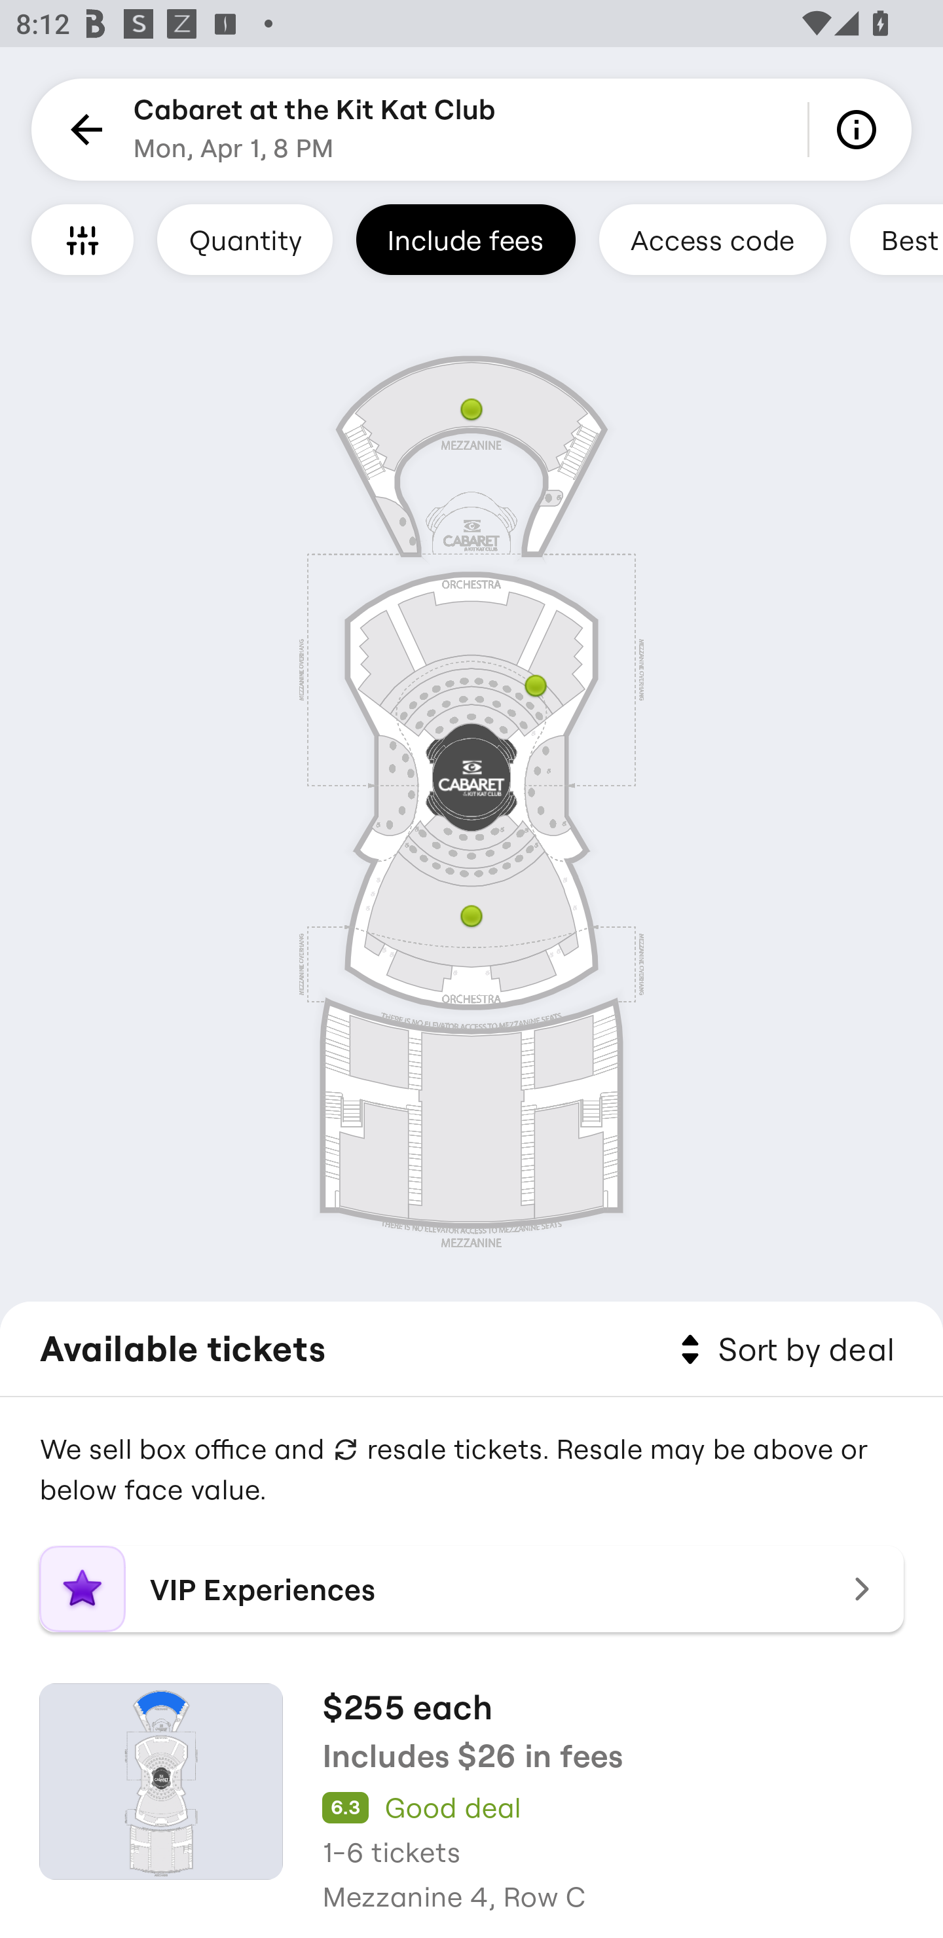  What do you see at coordinates (83, 239) in the screenshot?
I see `Filters and Accessible Seating` at bounding box center [83, 239].